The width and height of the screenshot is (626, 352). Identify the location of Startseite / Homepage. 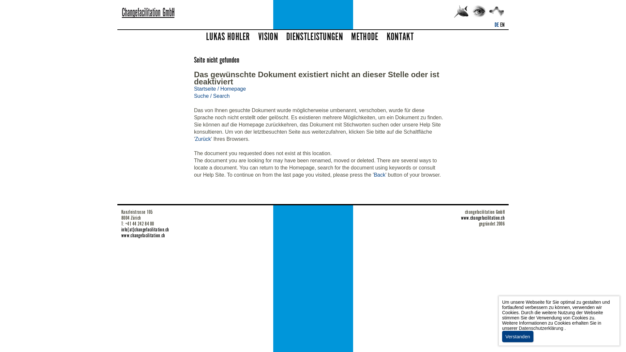
(220, 89).